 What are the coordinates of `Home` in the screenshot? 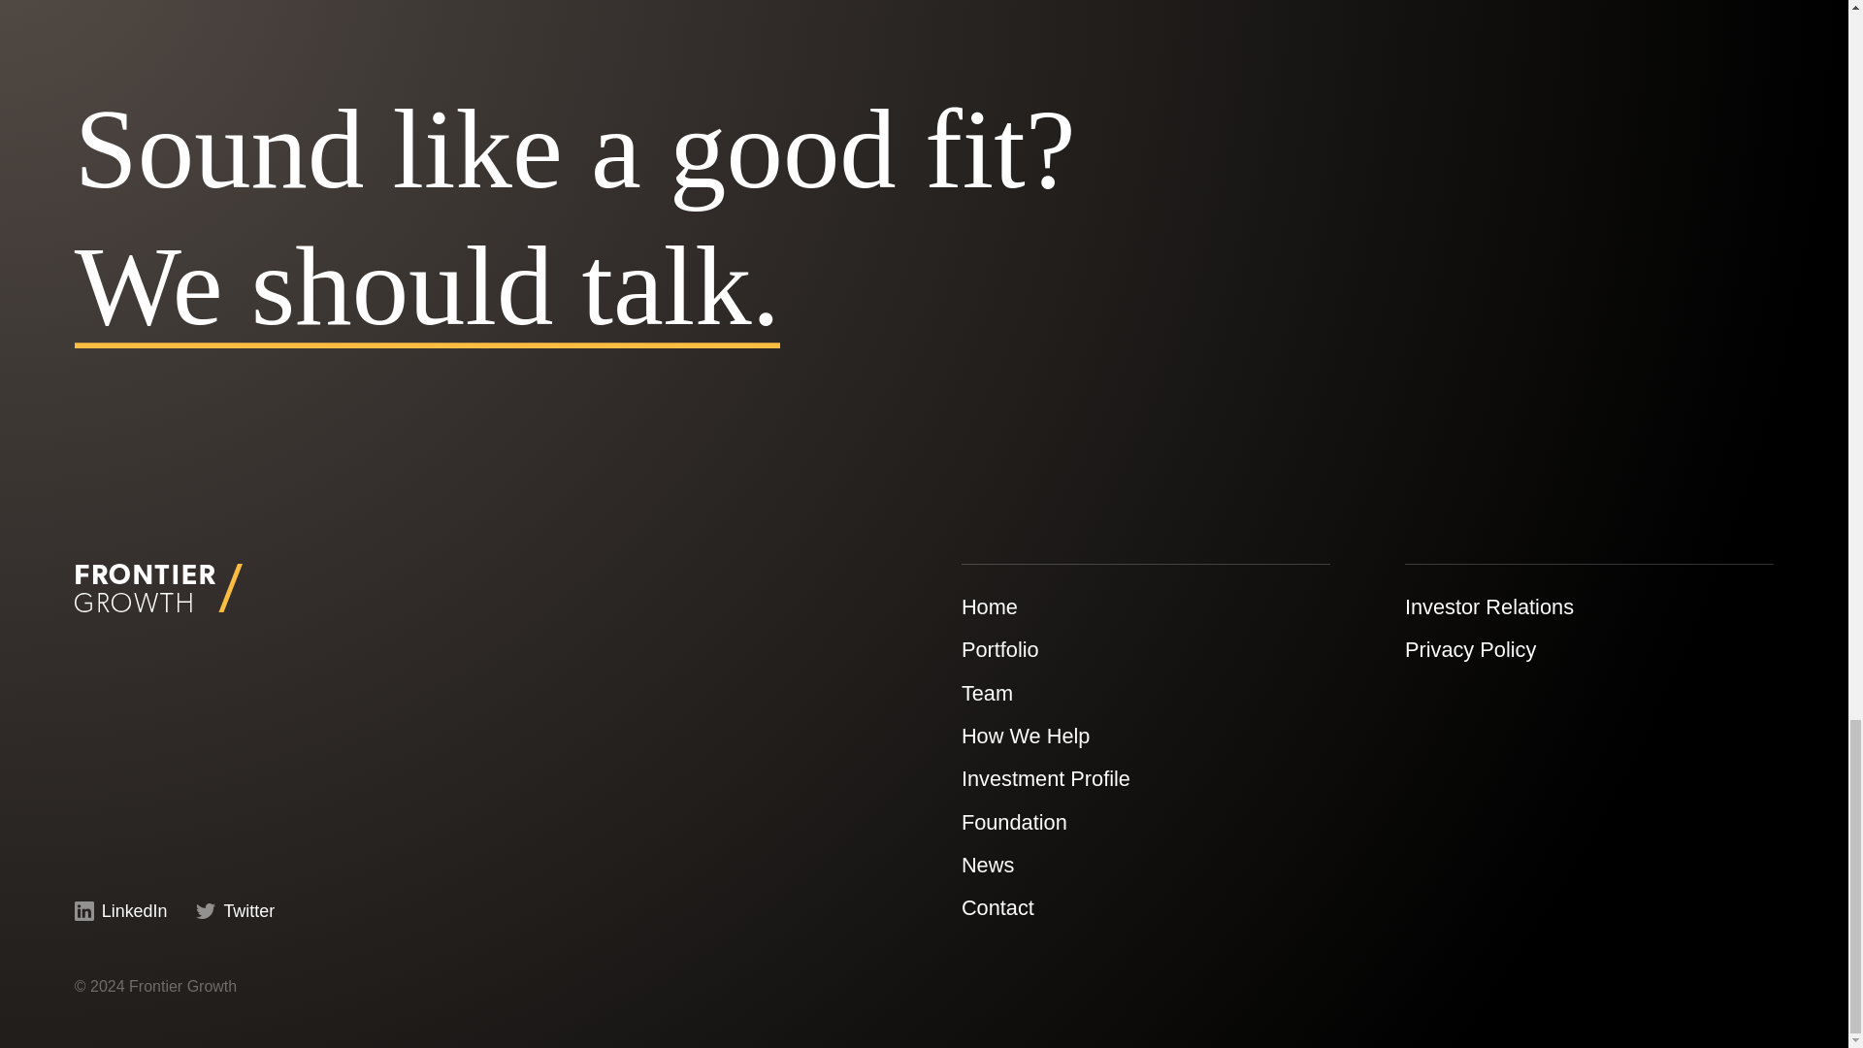 It's located at (989, 607).